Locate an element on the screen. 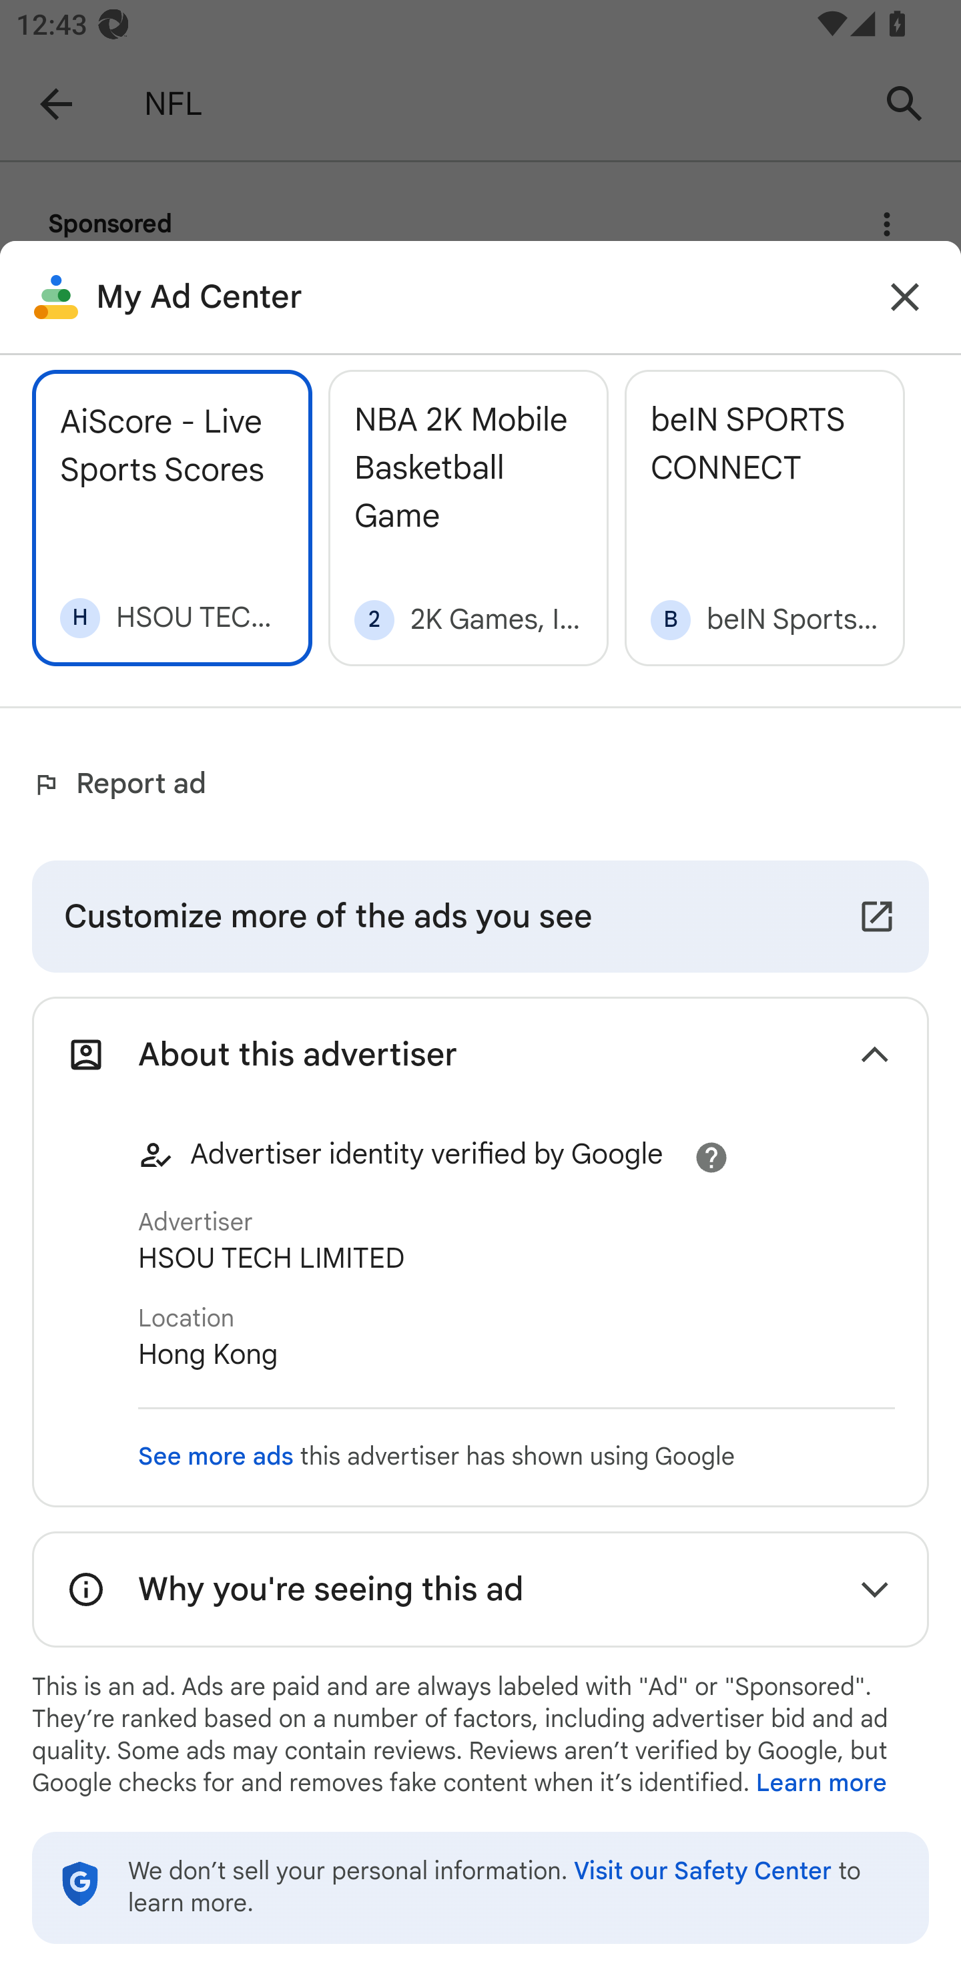 The width and height of the screenshot is (961, 1976). Report ad (opens in new tab) Report ad is located at coordinates (124, 784).